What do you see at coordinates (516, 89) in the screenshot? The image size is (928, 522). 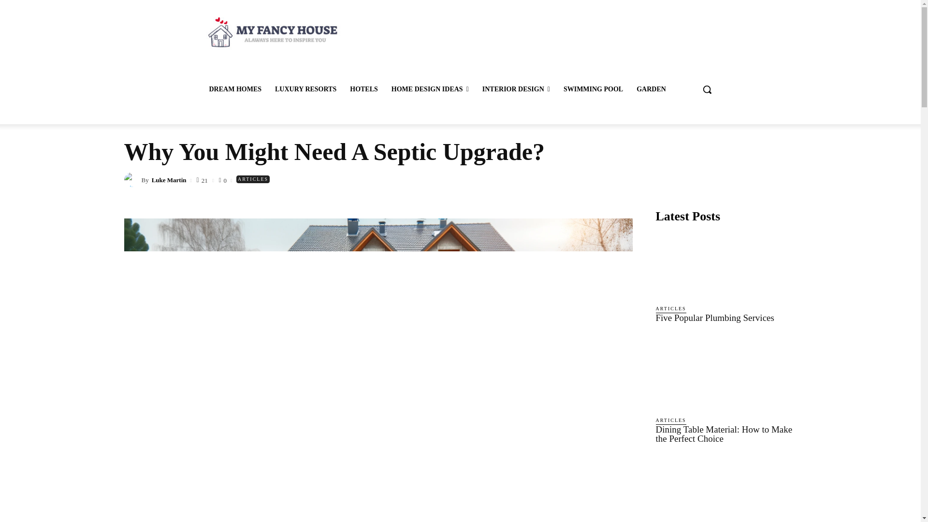 I see `INTERIOR DESIGN` at bounding box center [516, 89].